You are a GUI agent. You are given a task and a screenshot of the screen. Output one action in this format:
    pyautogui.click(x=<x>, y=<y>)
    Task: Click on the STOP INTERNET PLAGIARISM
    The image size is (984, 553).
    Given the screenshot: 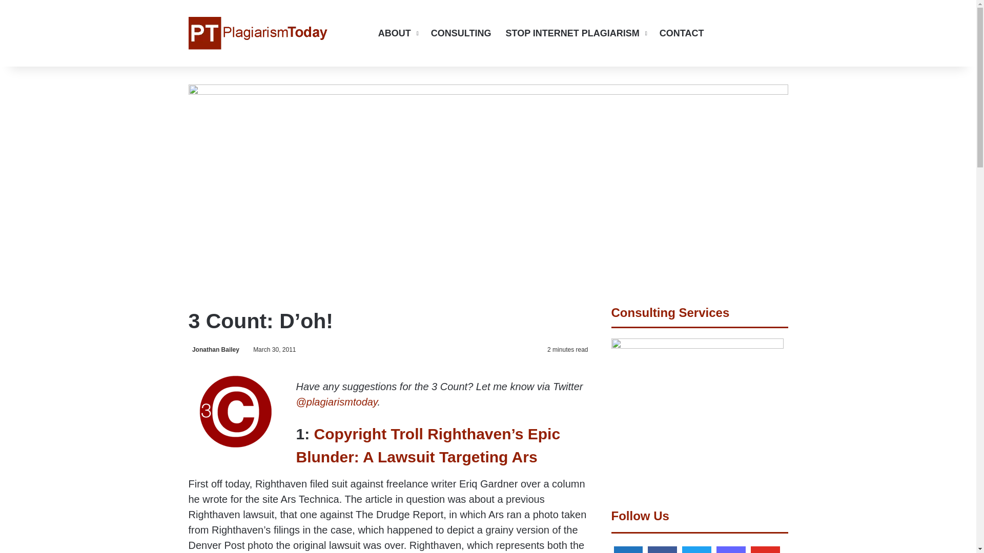 What is the action you would take?
    pyautogui.click(x=575, y=33)
    